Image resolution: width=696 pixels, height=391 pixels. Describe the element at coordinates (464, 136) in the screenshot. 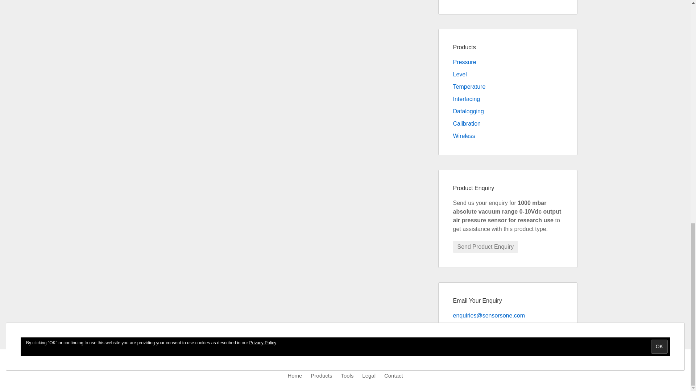

I see `Wireless` at that location.